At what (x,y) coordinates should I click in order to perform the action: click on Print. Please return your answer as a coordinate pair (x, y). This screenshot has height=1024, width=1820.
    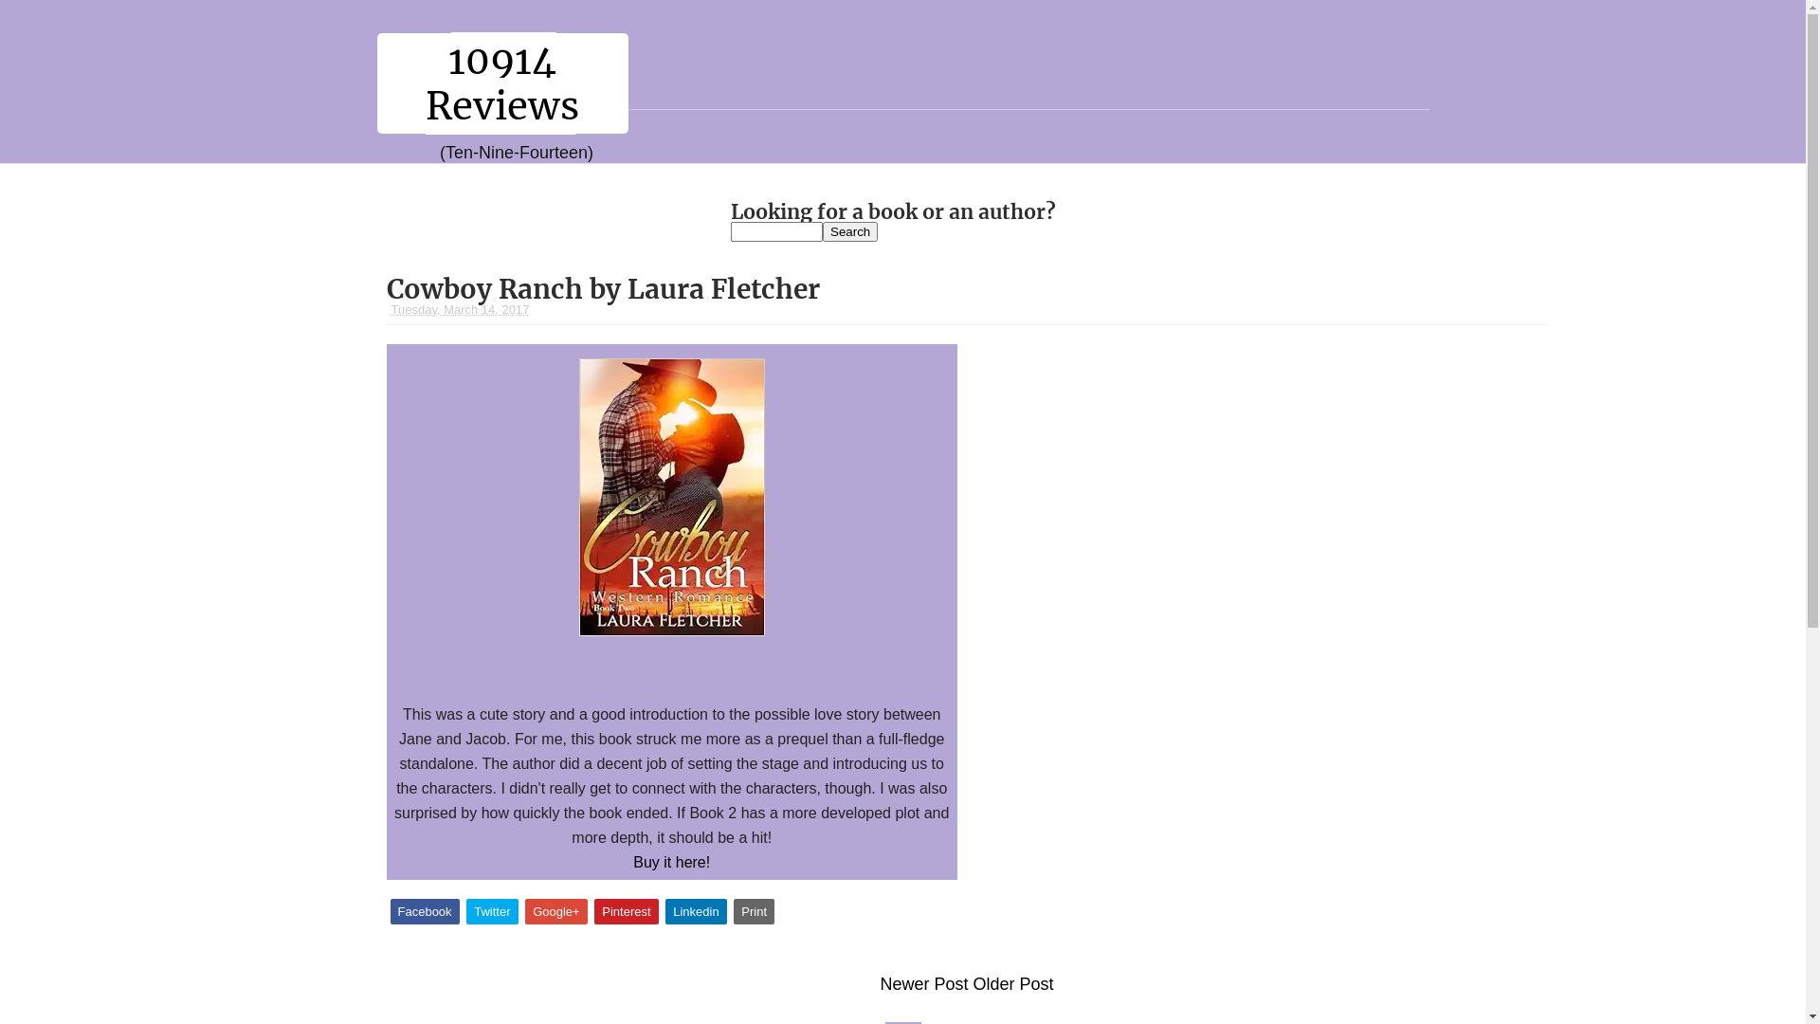
    Looking at the image, I should click on (755, 912).